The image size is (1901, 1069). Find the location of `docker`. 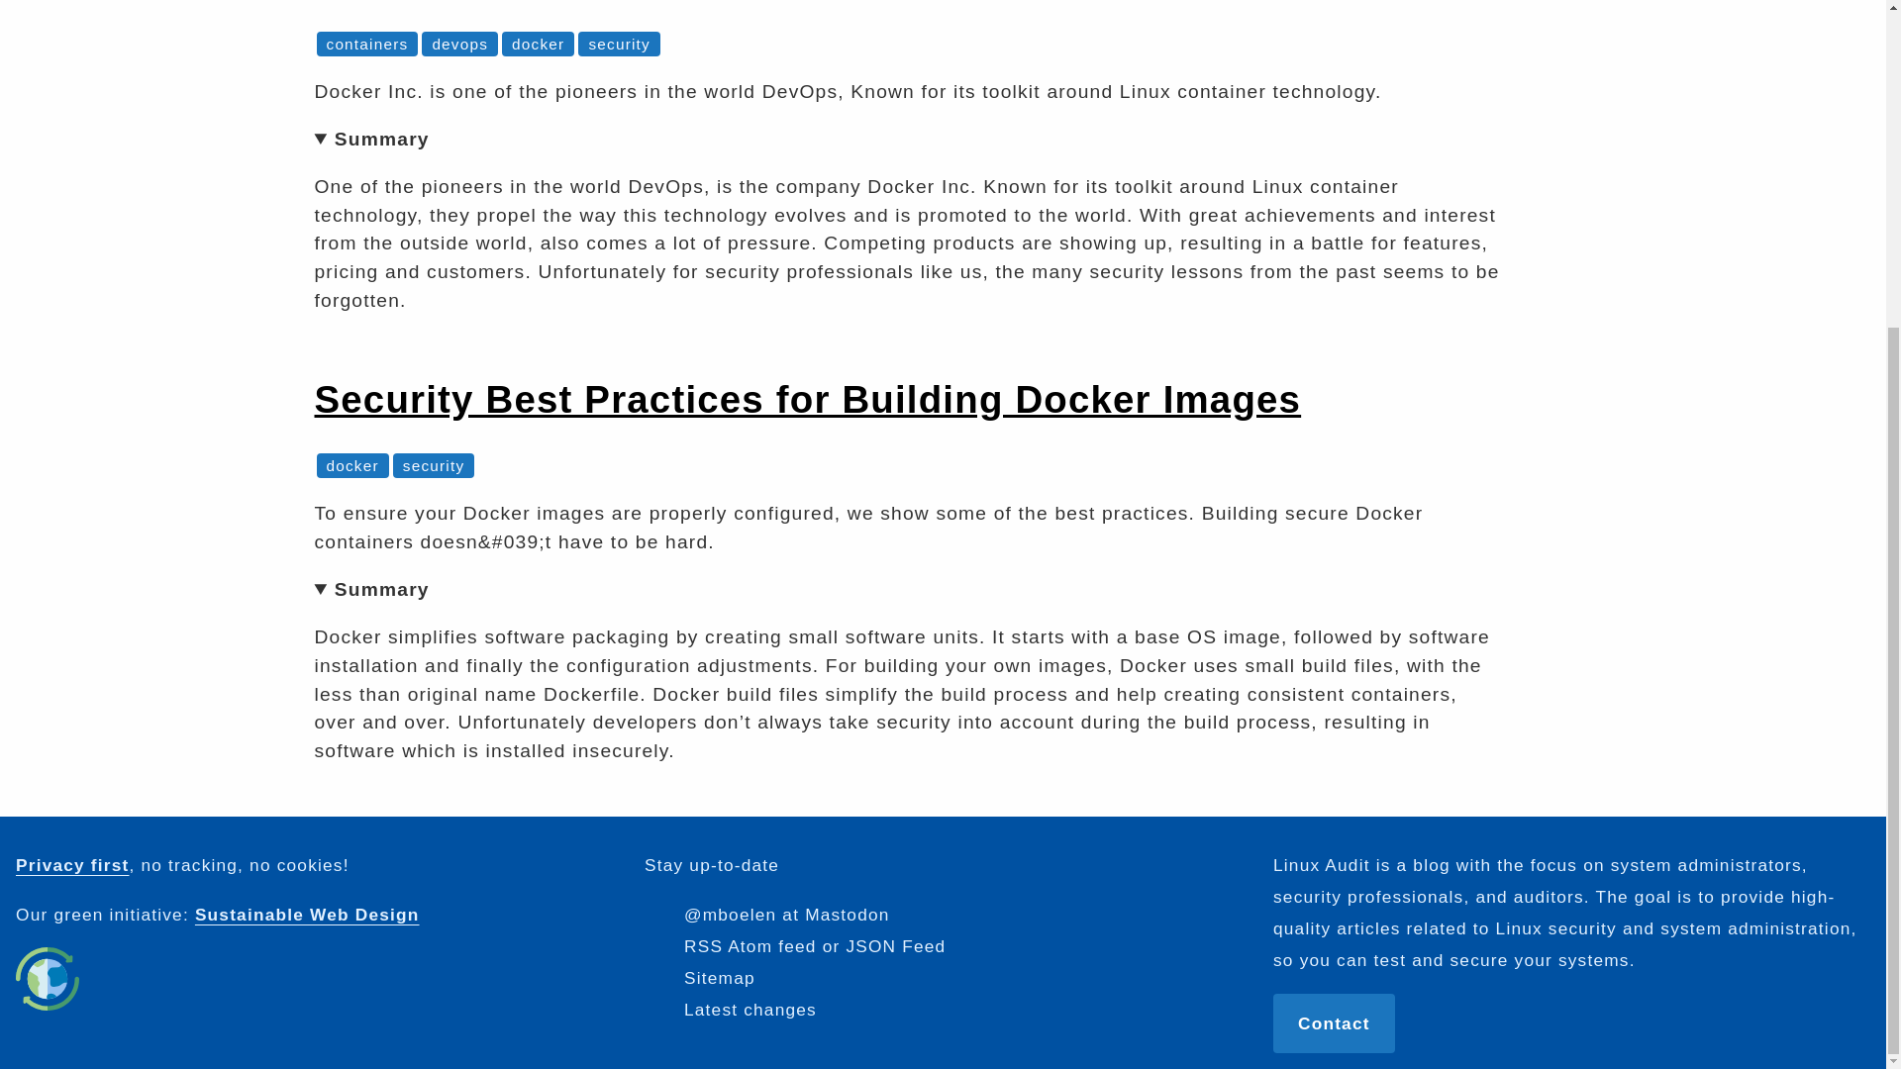

docker is located at coordinates (538, 44).